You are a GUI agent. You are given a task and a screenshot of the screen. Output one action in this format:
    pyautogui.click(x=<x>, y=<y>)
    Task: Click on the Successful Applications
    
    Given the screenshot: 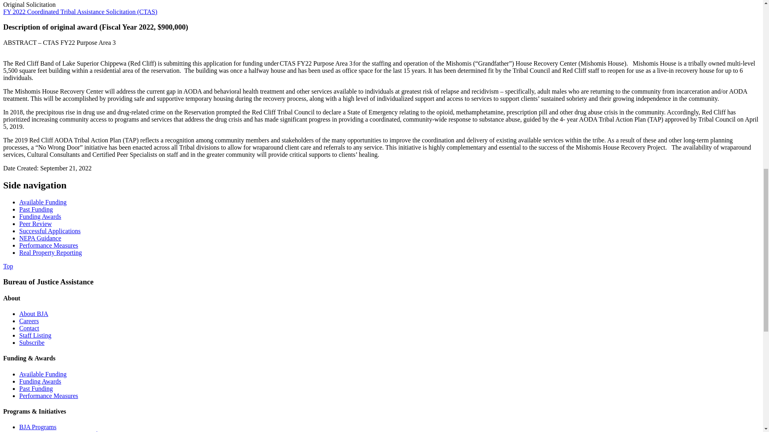 What is the action you would take?
    pyautogui.click(x=50, y=231)
    